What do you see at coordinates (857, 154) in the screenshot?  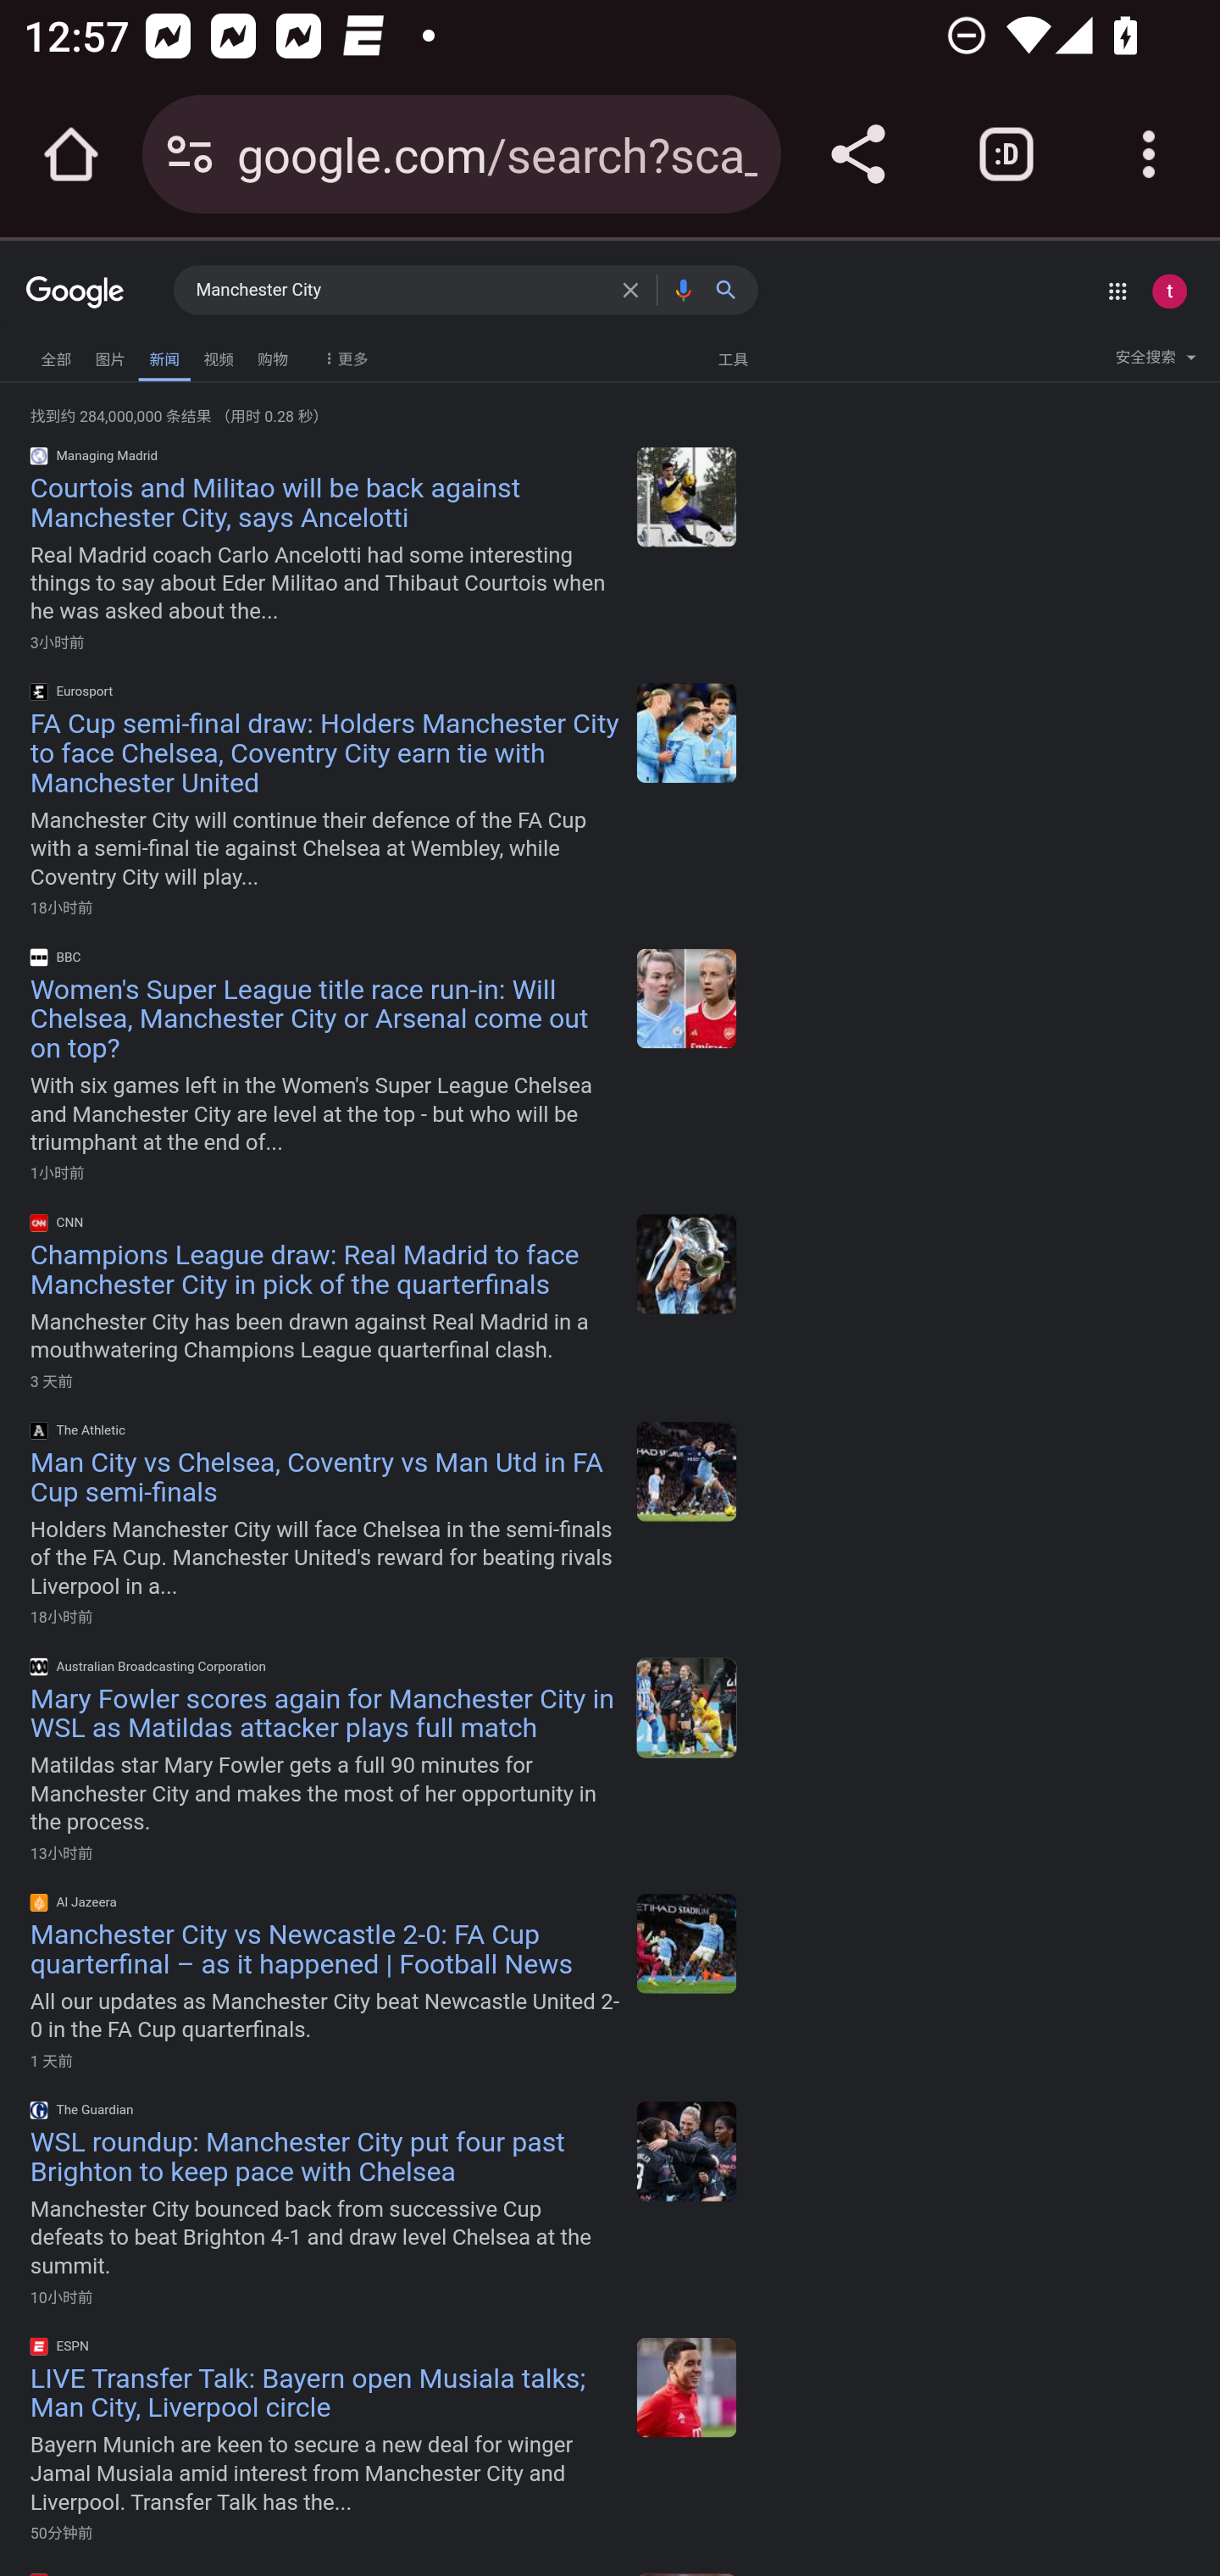 I see `Share` at bounding box center [857, 154].